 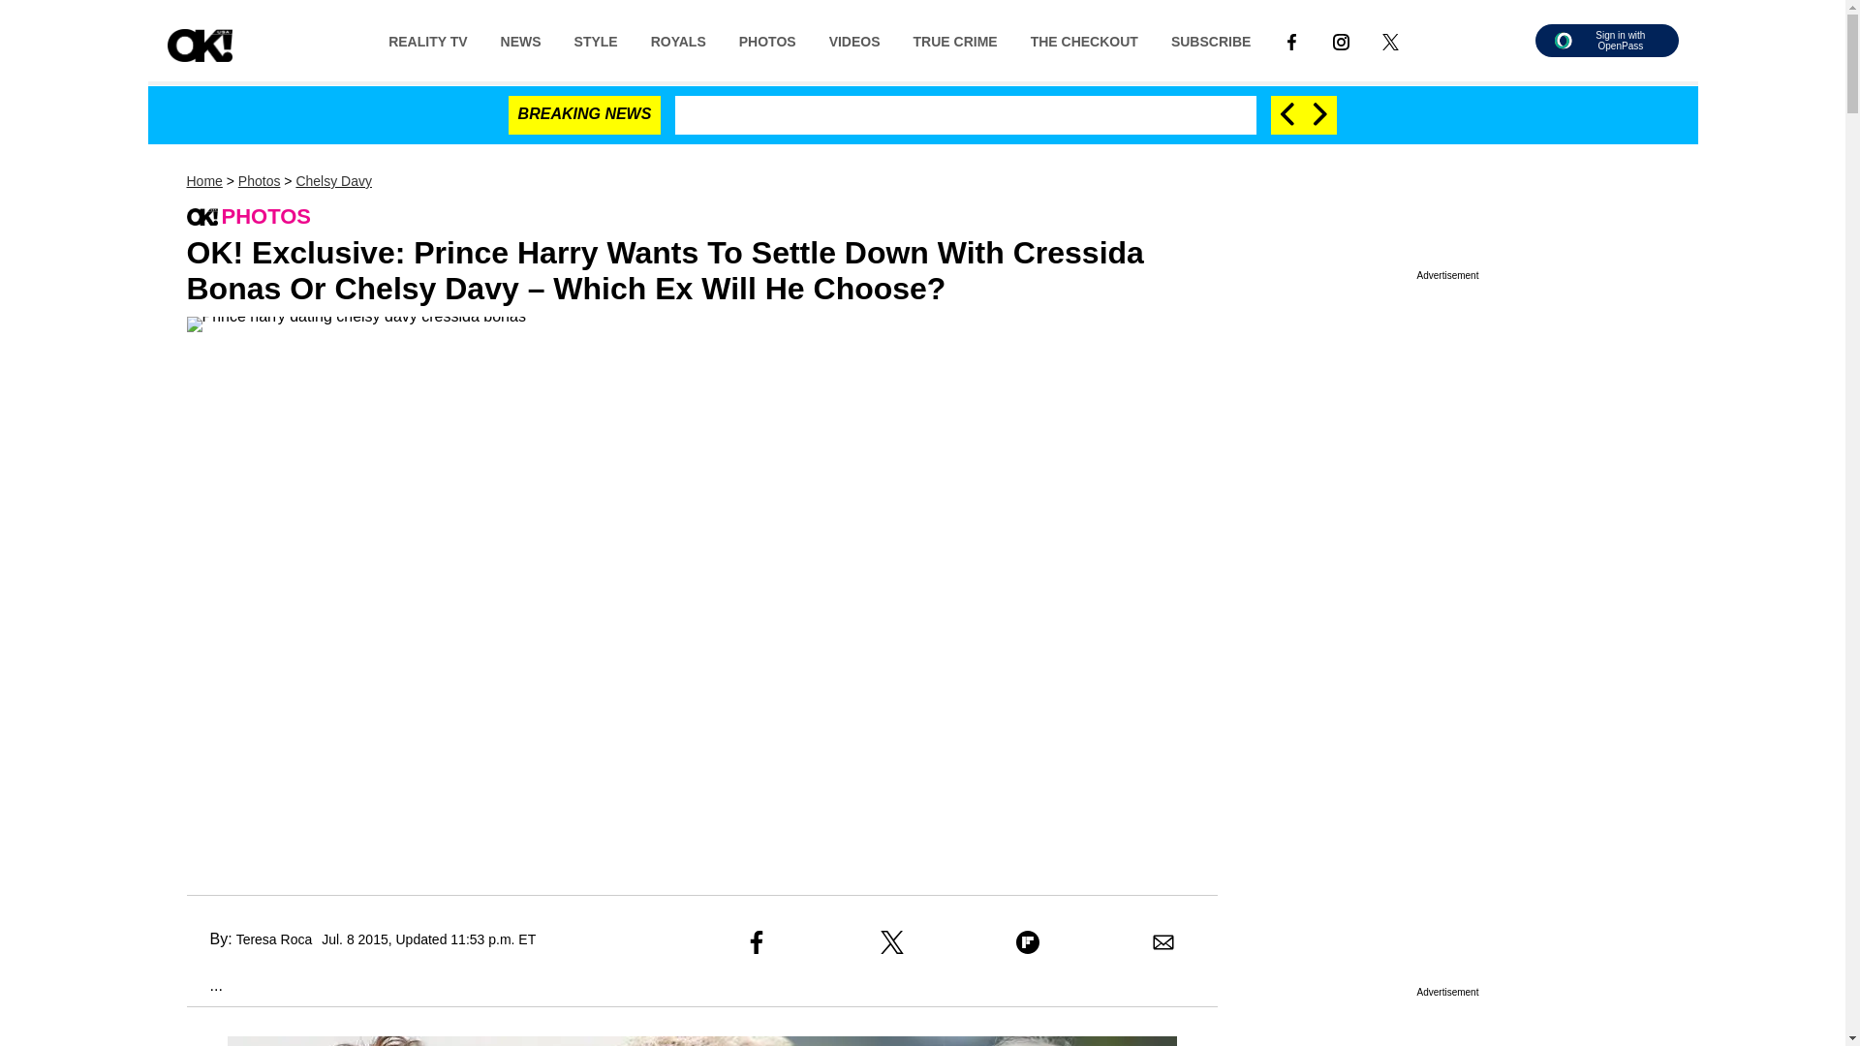 I want to click on STYLE, so click(x=596, y=40).